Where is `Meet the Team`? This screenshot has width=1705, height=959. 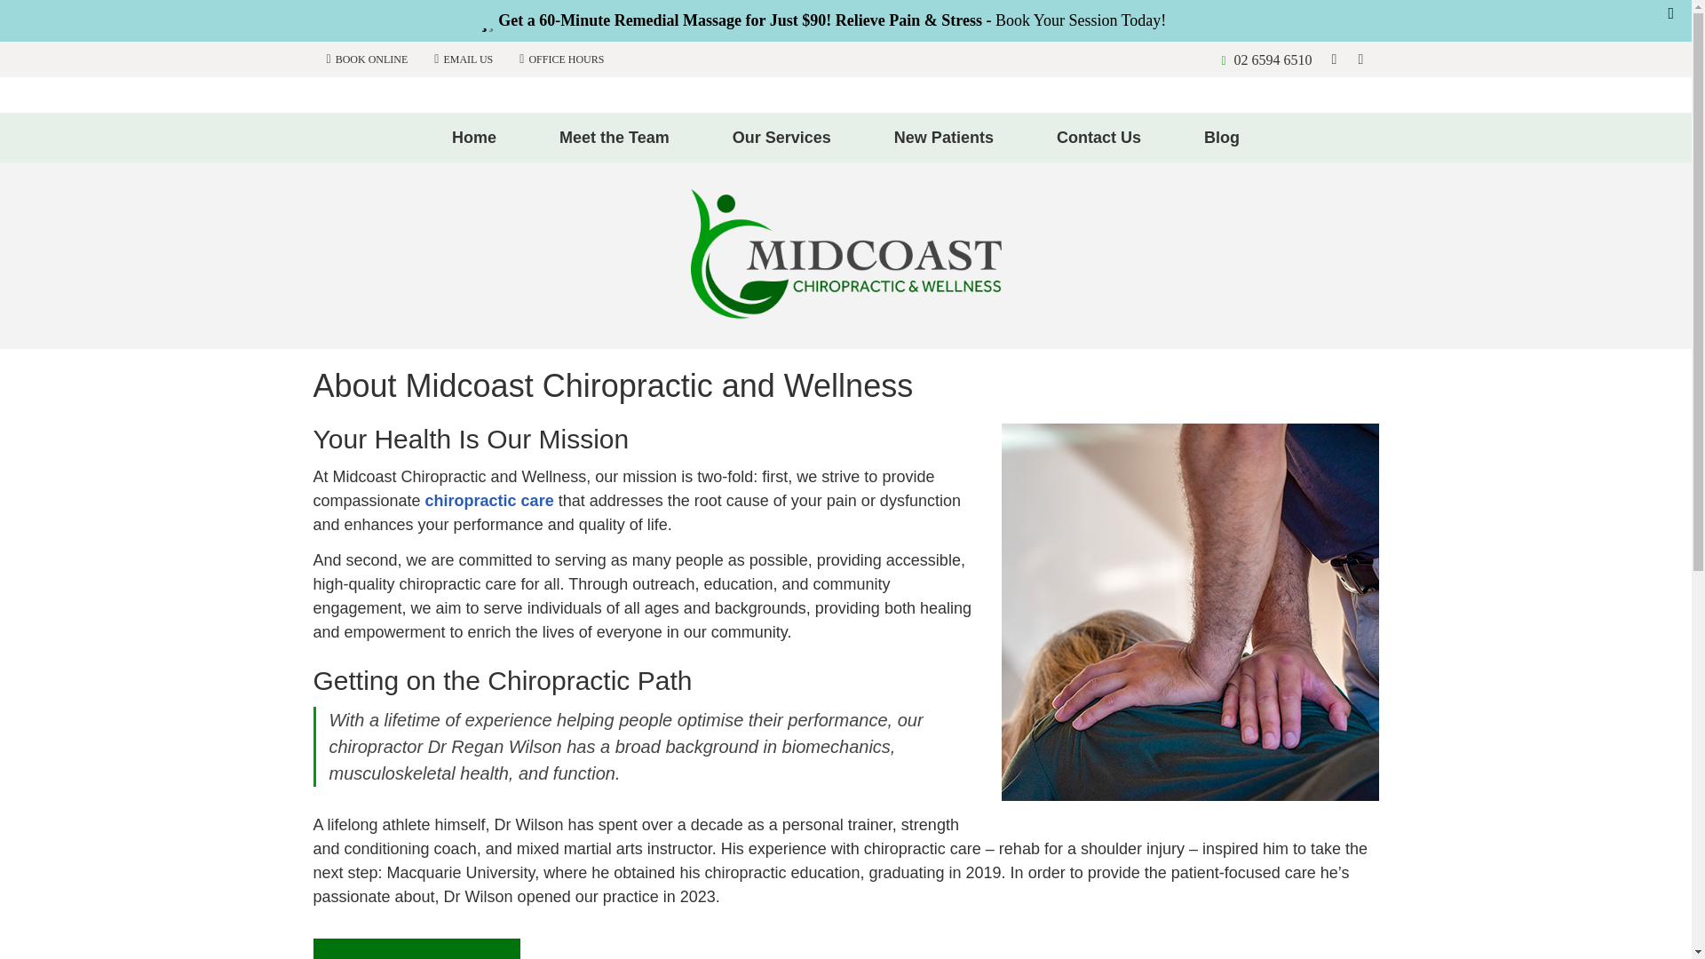 Meet the Team is located at coordinates (615, 137).